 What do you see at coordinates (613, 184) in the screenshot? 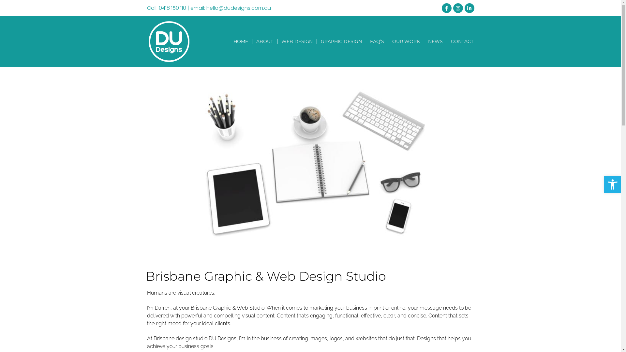
I see `Open toolbar
Accessibility Tools` at bounding box center [613, 184].